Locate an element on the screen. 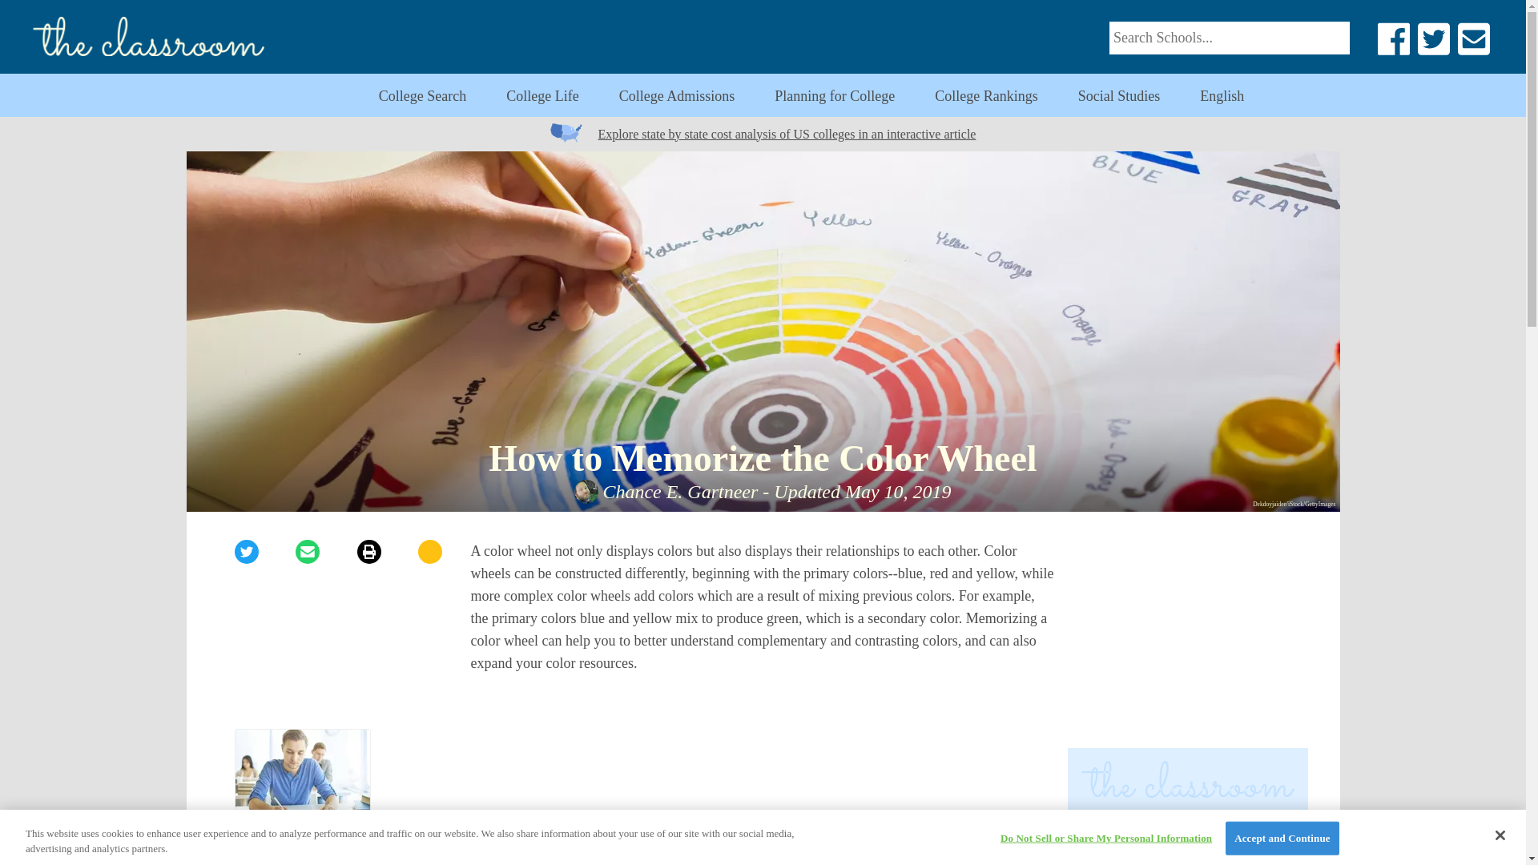  College Life is located at coordinates (542, 96).